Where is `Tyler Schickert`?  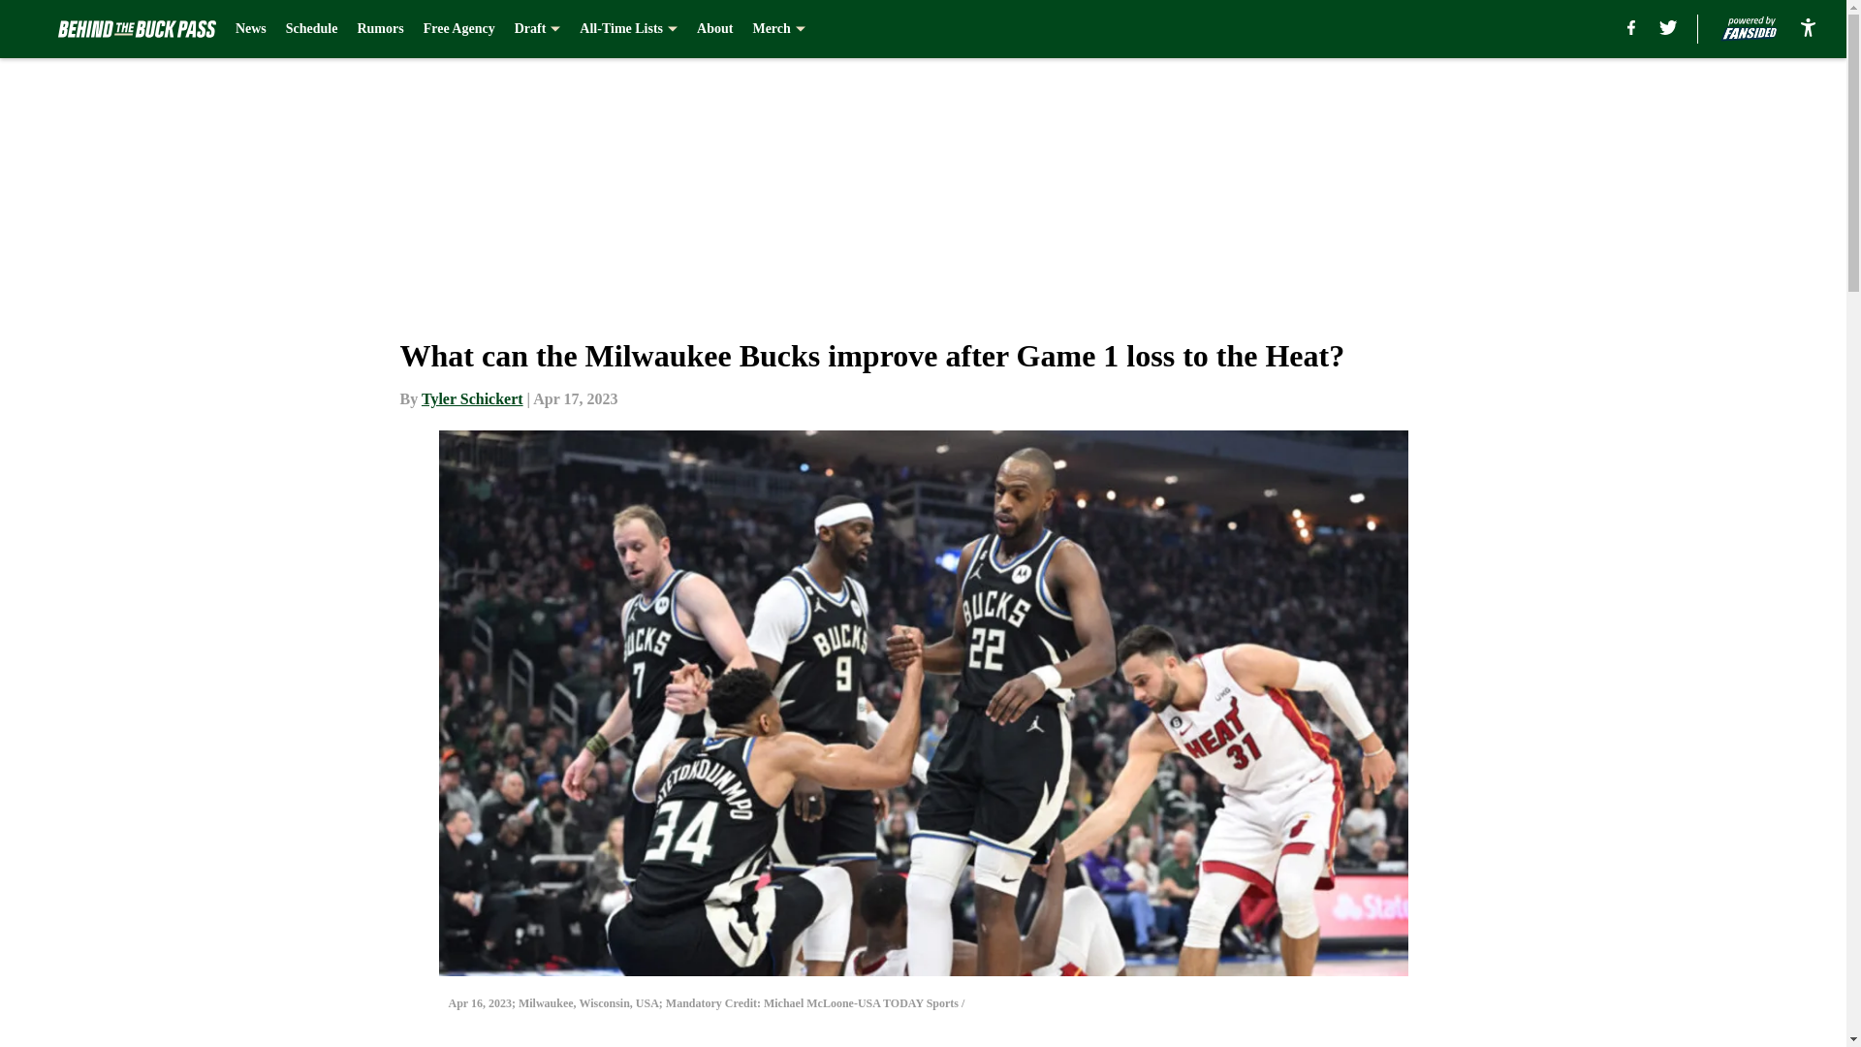 Tyler Schickert is located at coordinates (472, 398).